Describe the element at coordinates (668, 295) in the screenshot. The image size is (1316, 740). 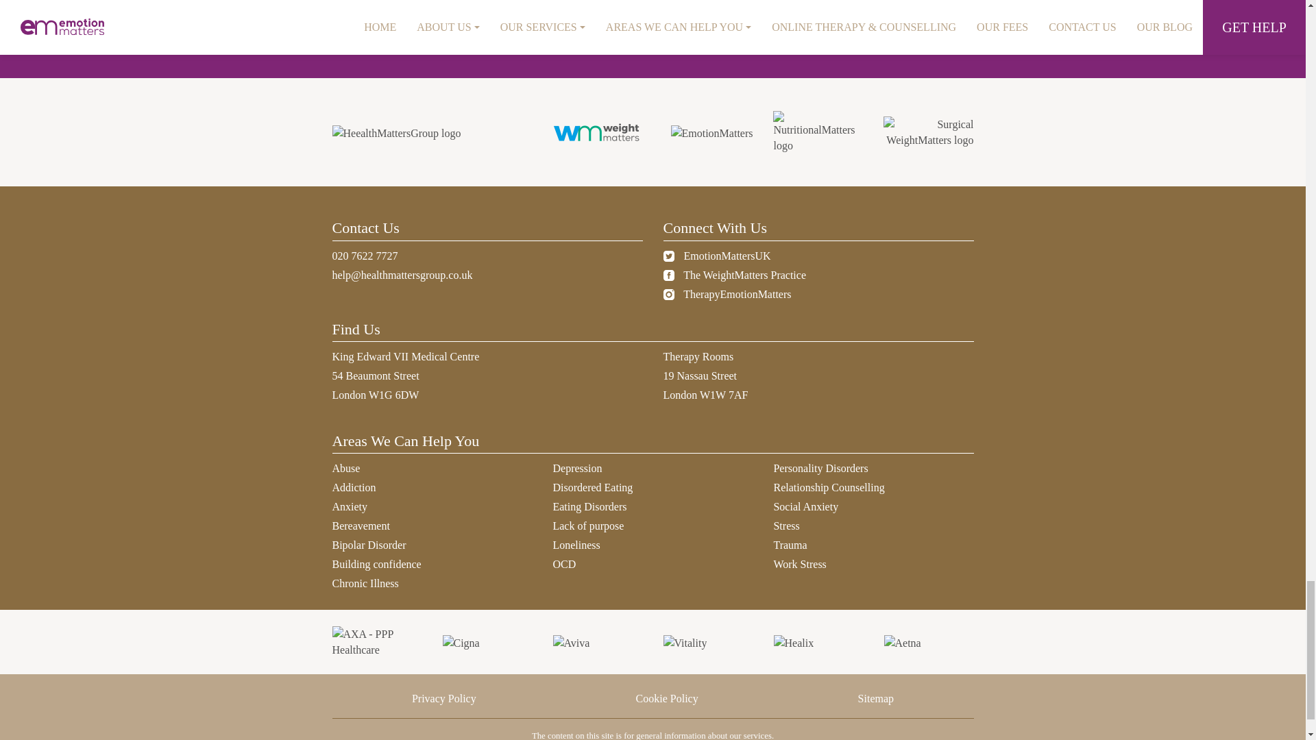
I see `Instagram` at that location.